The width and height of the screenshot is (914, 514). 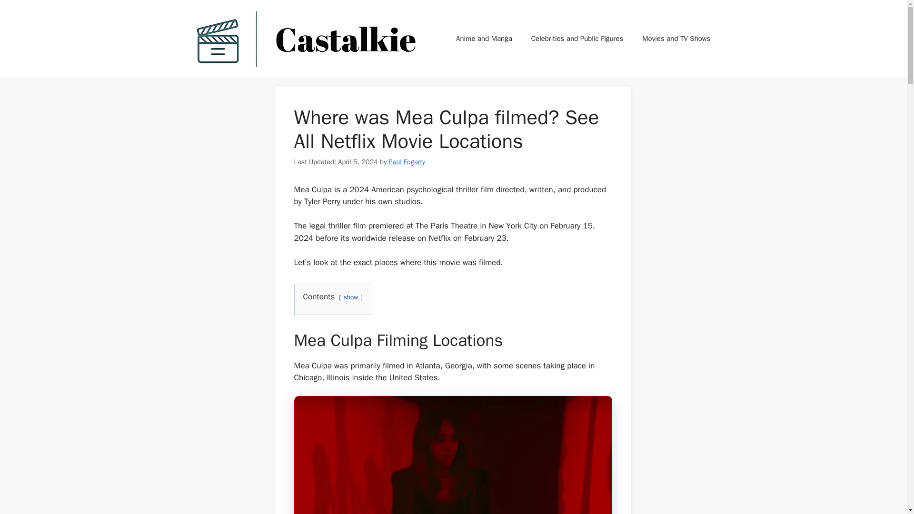 What do you see at coordinates (577, 38) in the screenshot?
I see `Celebrities and Public Figures` at bounding box center [577, 38].